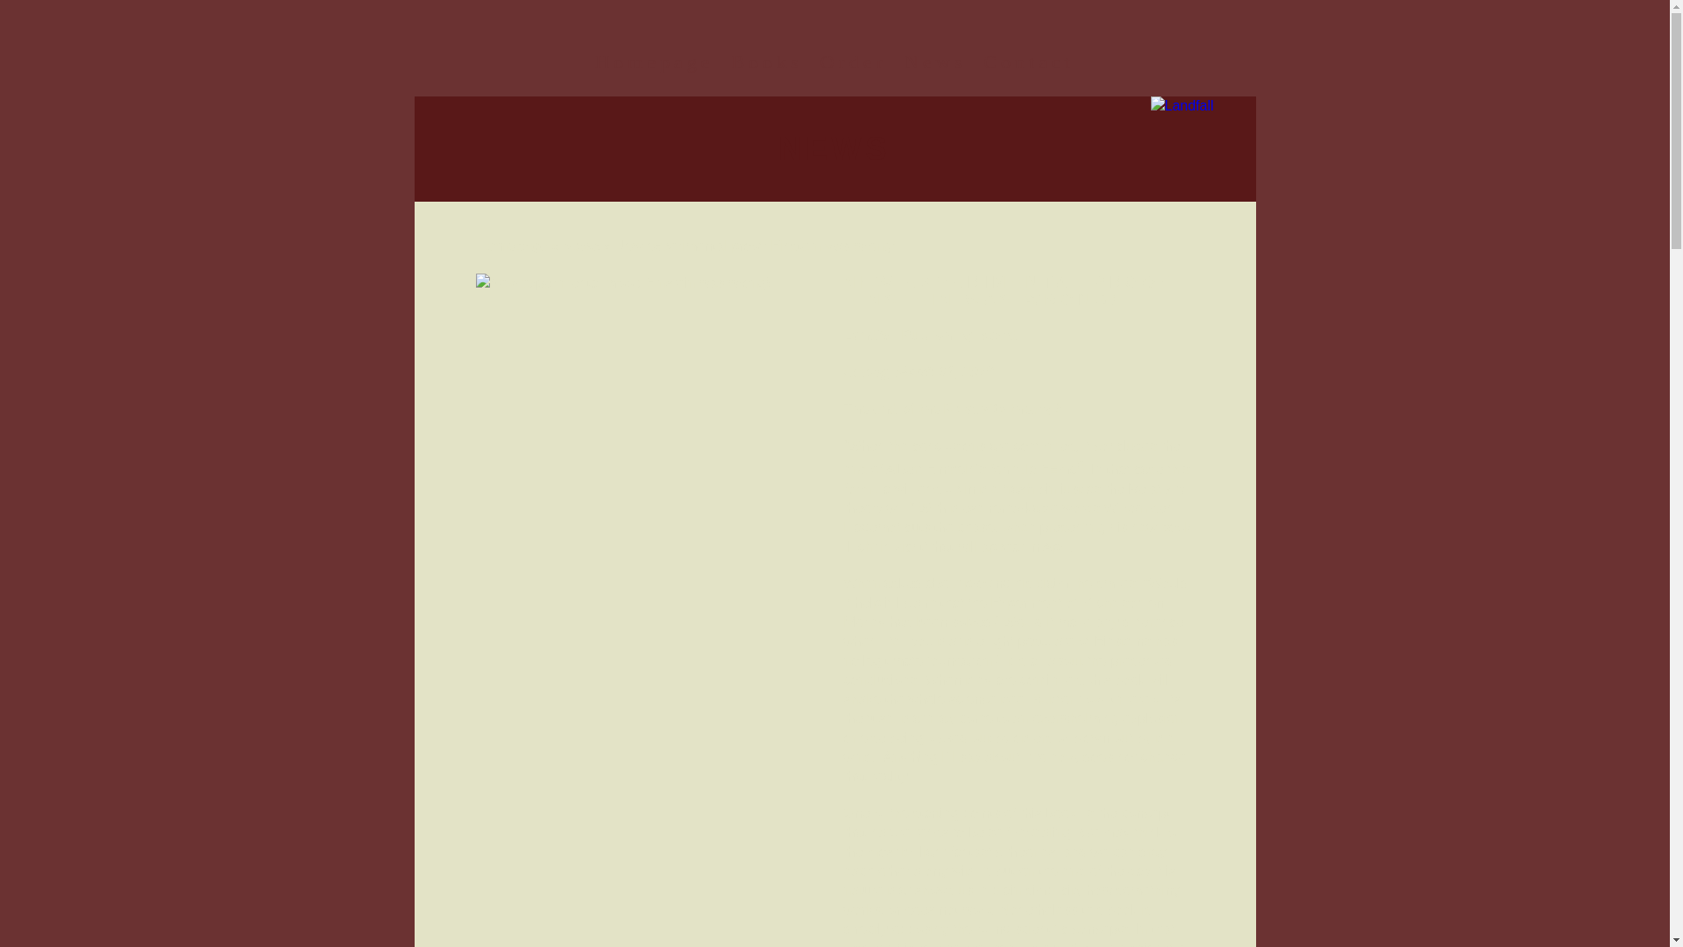  Describe the element at coordinates (853, 61) in the screenshot. I see `Order` at that location.